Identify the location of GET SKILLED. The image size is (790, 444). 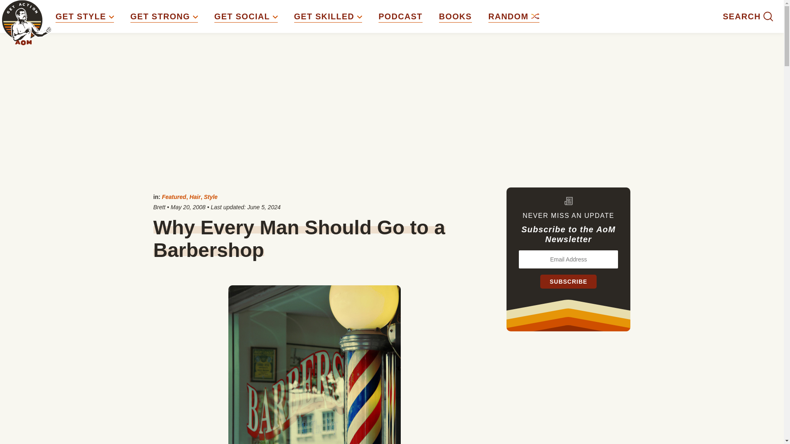
(328, 16).